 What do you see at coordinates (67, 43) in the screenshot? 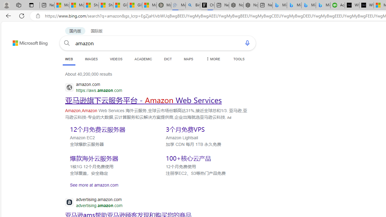
I see `Search` at bounding box center [67, 43].